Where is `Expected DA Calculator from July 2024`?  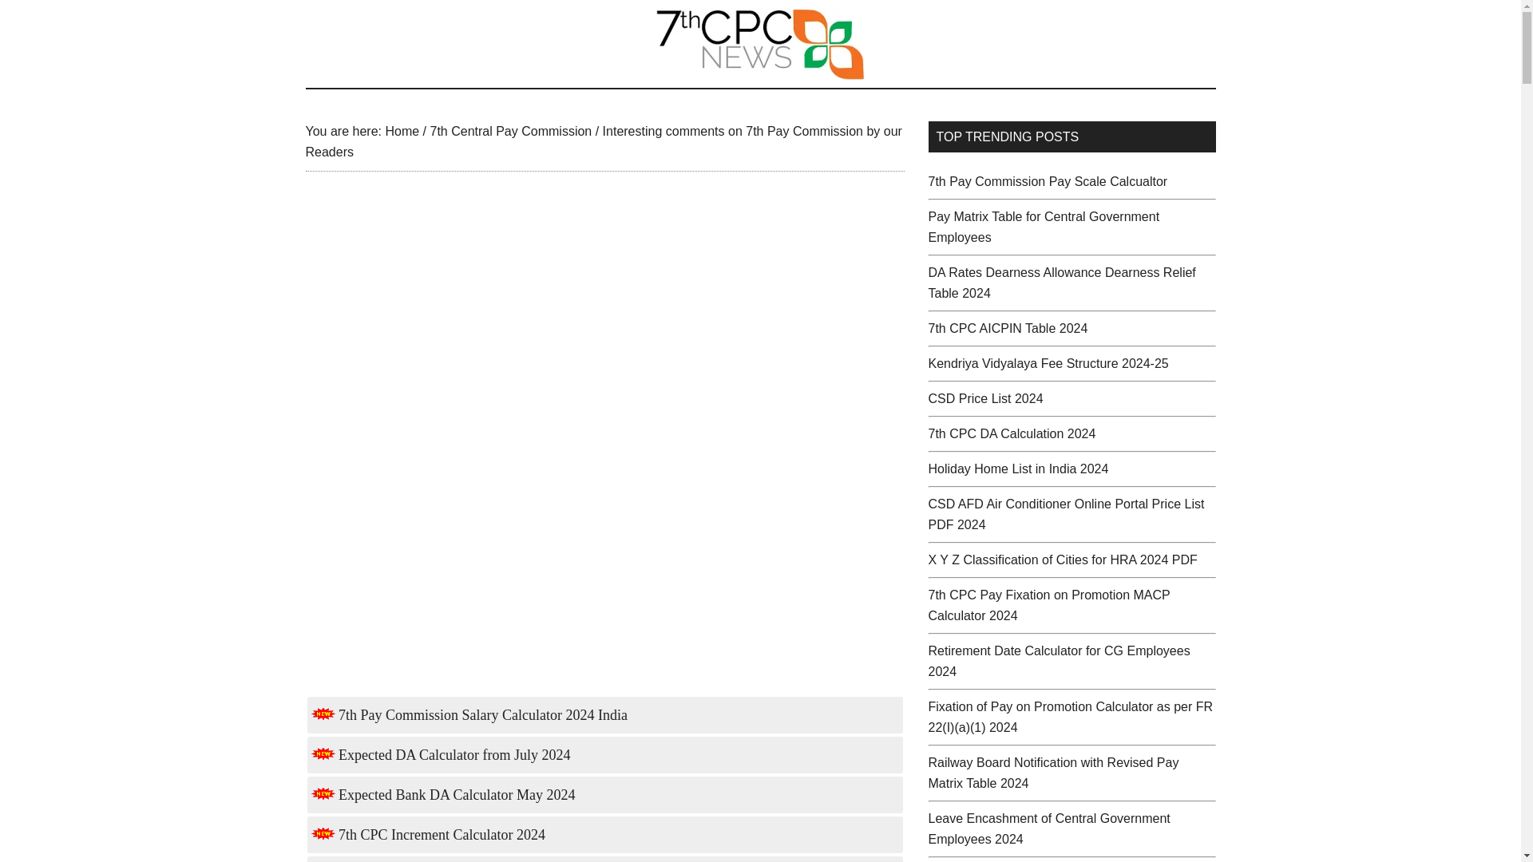 Expected DA Calculator from July 2024 is located at coordinates (441, 755).